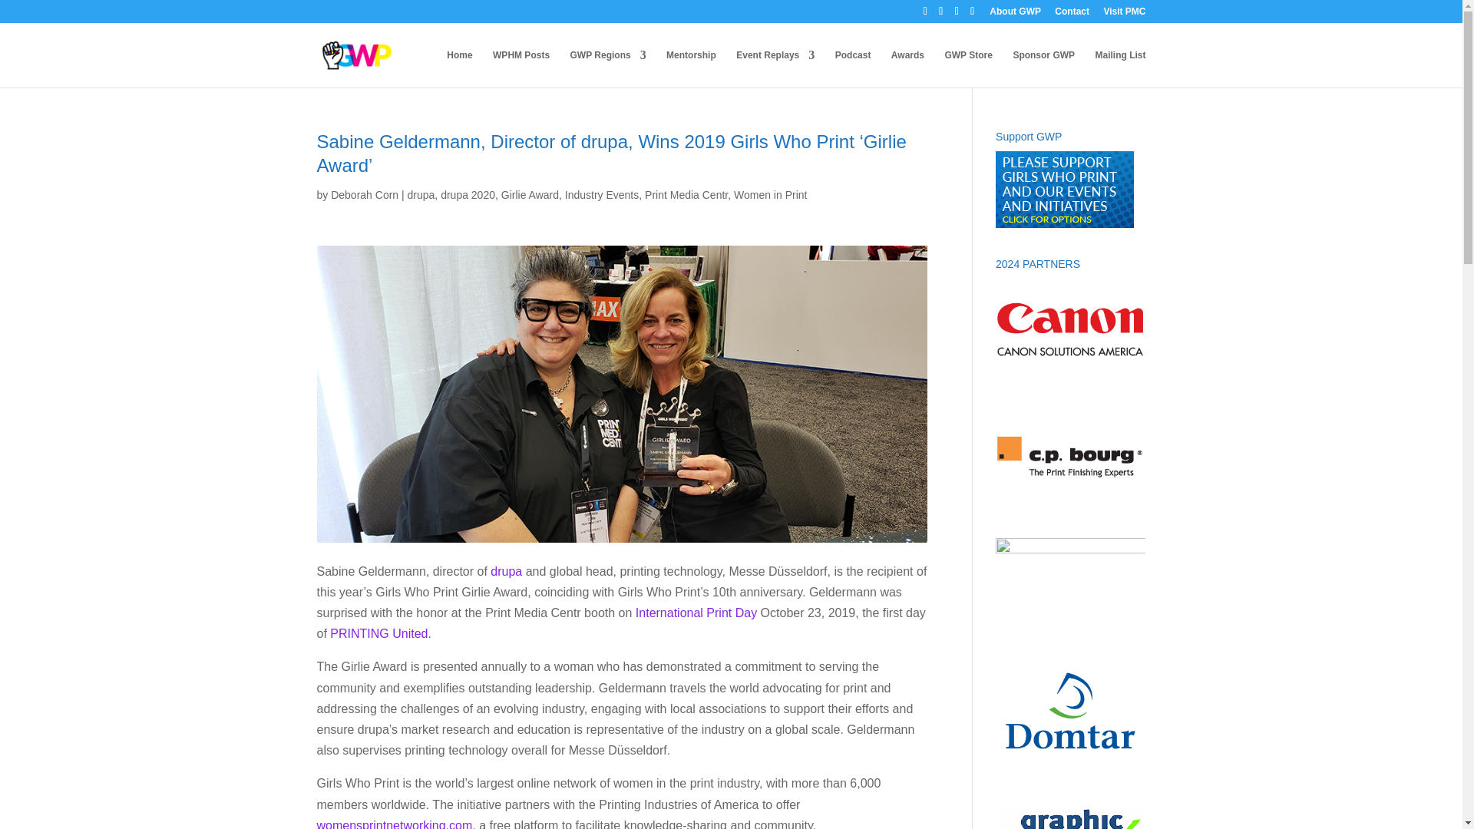  Describe the element at coordinates (530, 195) in the screenshot. I see `Girlie Award` at that location.